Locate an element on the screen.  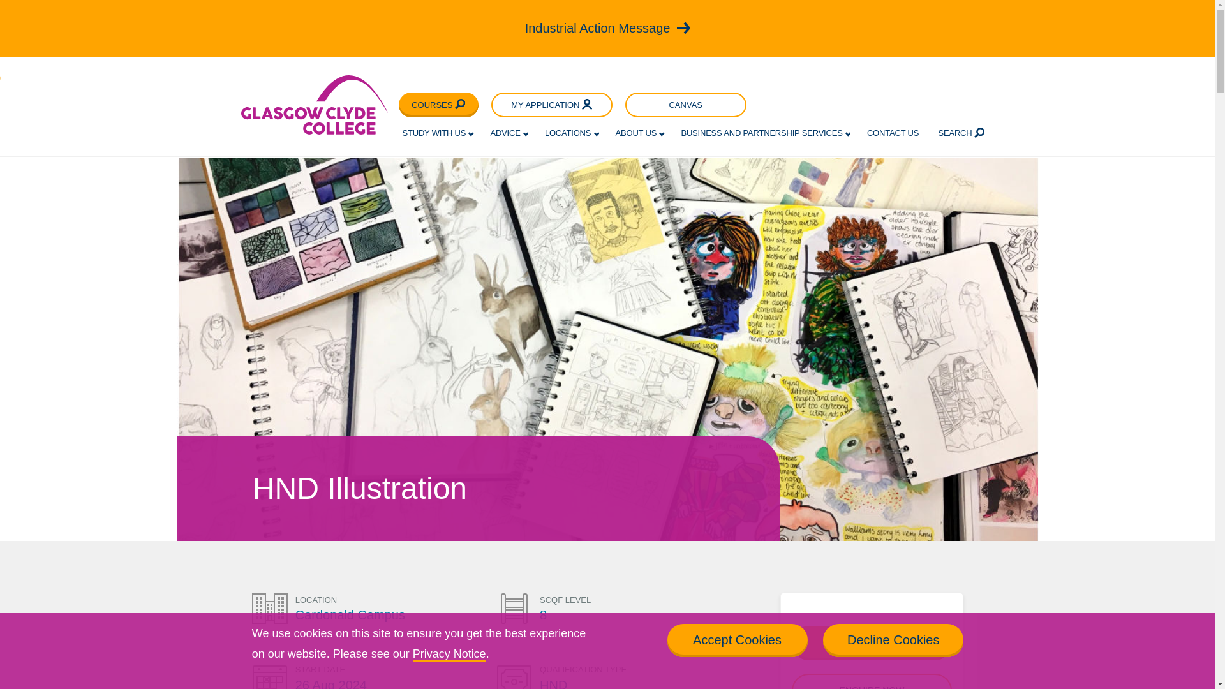
ADVICE is located at coordinates (505, 133).